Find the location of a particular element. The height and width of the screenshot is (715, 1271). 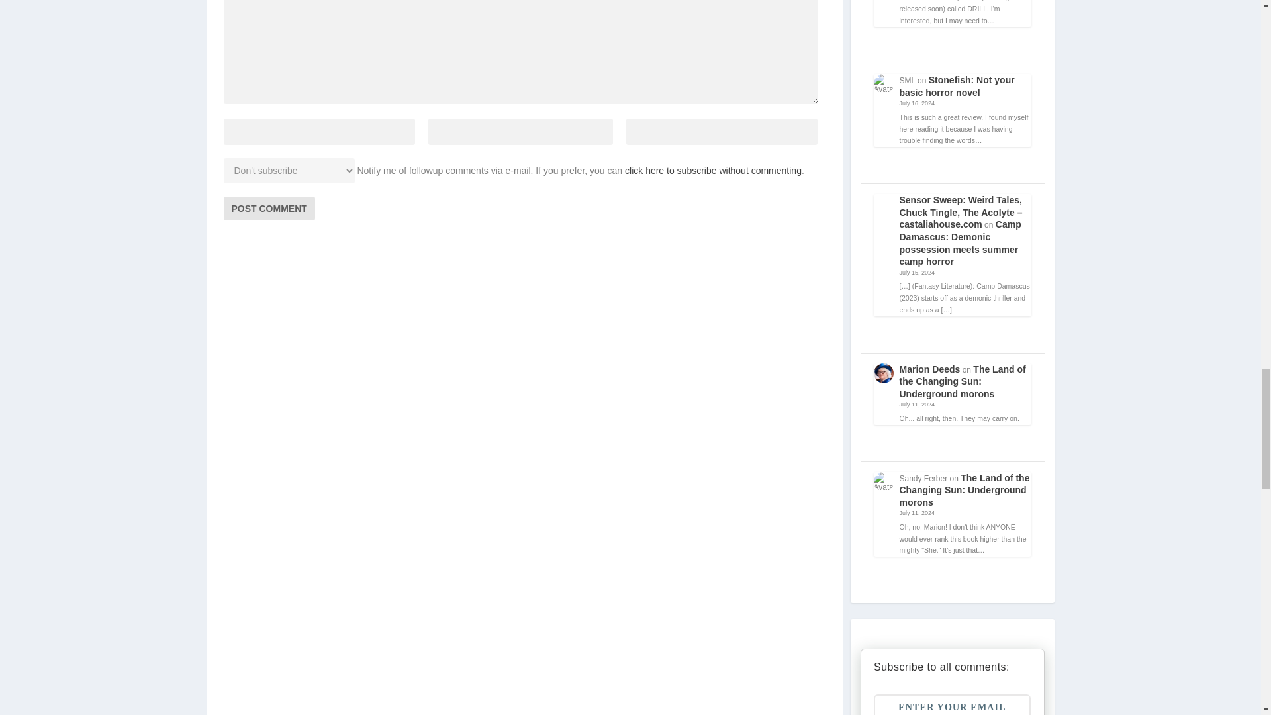

Post Comment is located at coordinates (269, 208).